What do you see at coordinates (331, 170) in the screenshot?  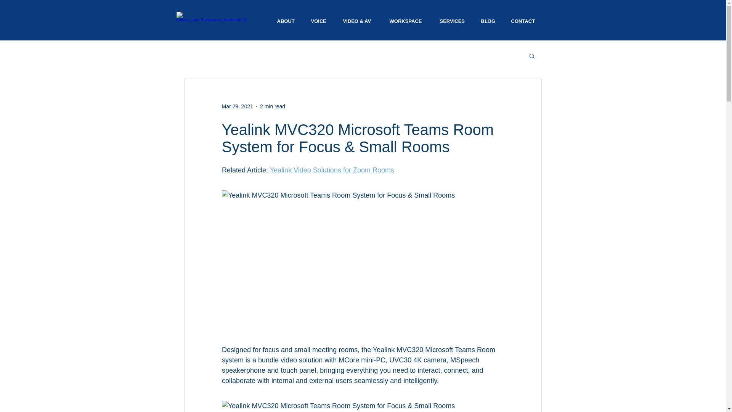 I see `Yealink Video Solutions for Zoom Rooms` at bounding box center [331, 170].